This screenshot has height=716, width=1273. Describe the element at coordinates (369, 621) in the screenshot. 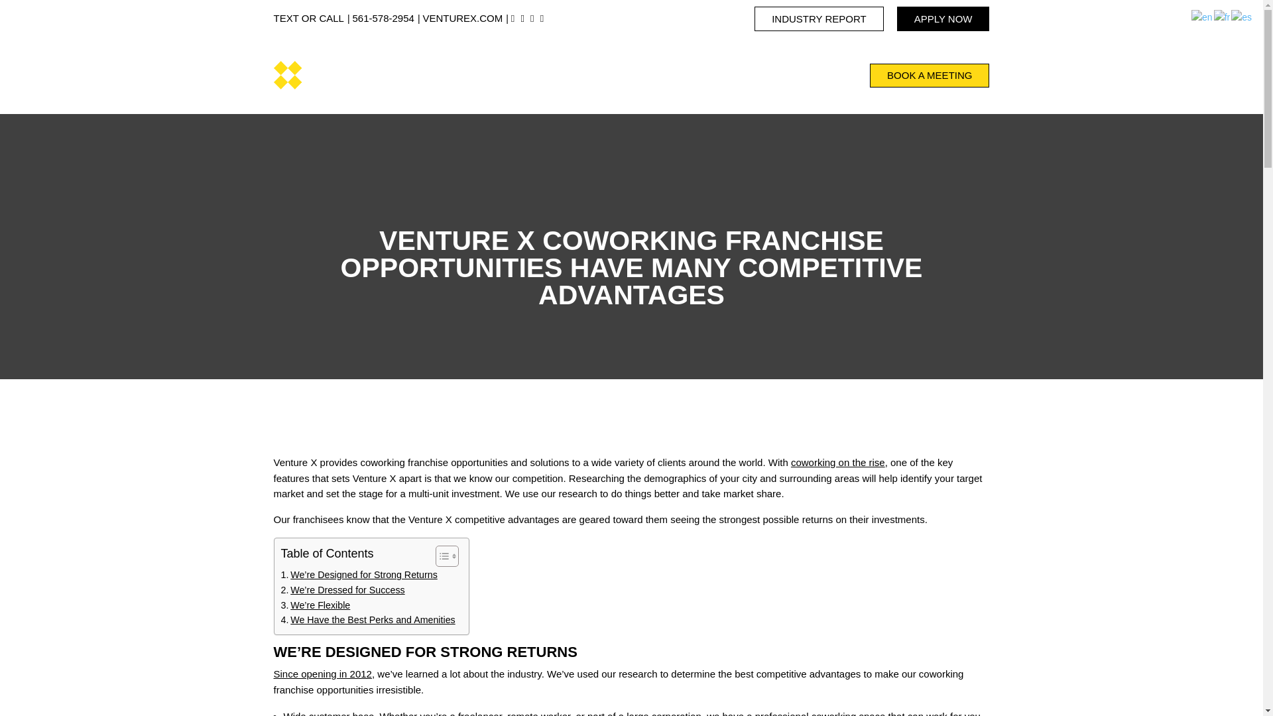

I see `We Have the Best Perks and Amenities` at that location.